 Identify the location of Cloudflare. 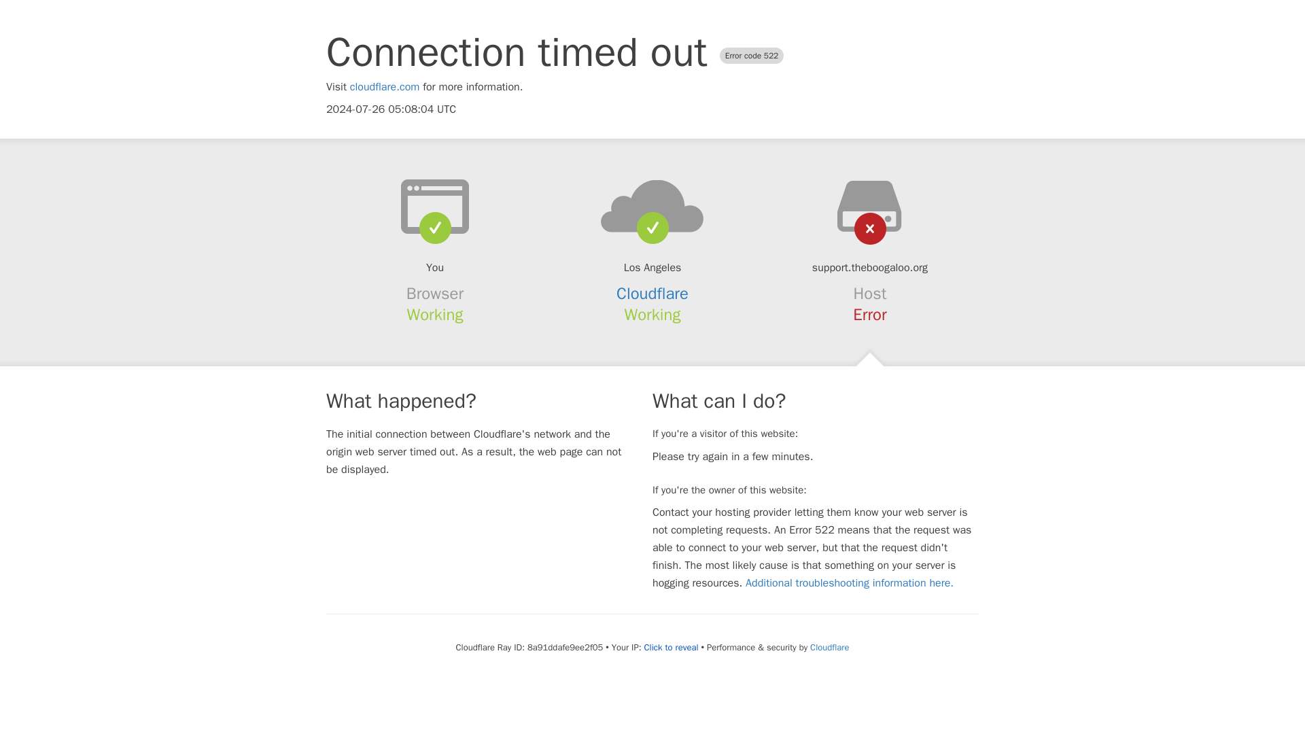
(829, 647).